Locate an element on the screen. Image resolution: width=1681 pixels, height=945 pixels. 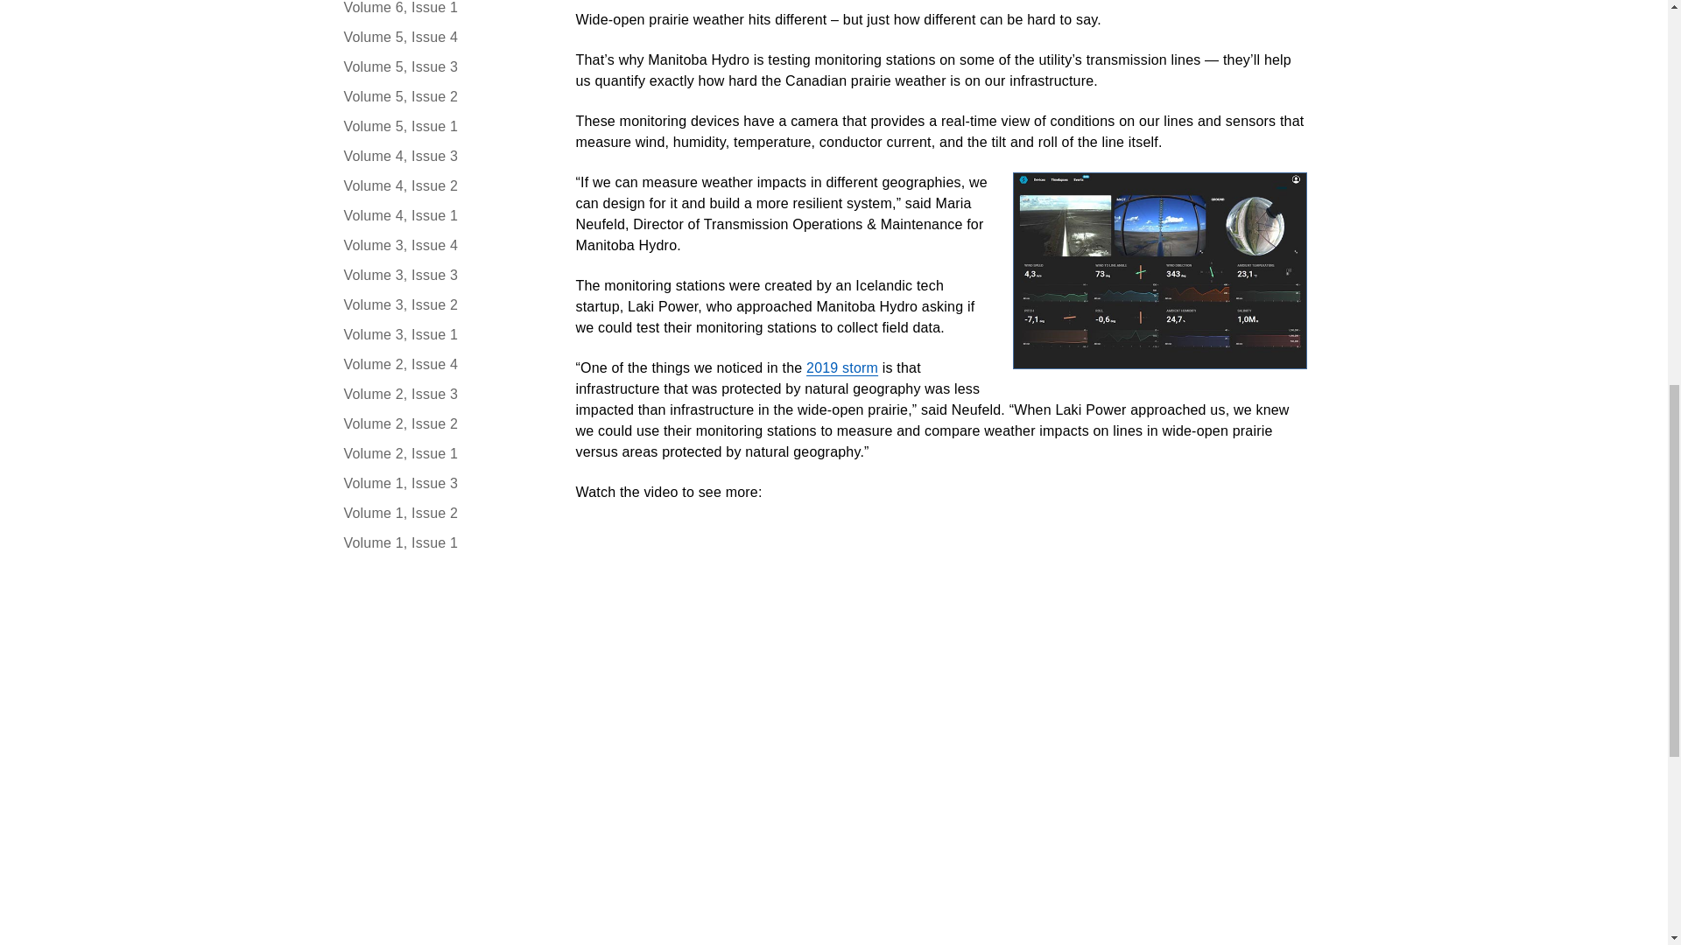
Volume 5, Issue 4 is located at coordinates (441, 38).